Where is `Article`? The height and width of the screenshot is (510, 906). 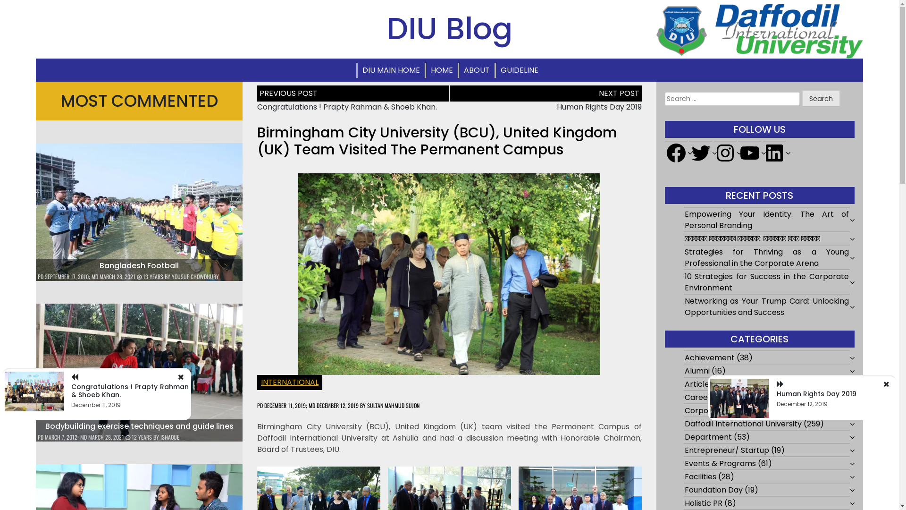
Article is located at coordinates (697, 384).